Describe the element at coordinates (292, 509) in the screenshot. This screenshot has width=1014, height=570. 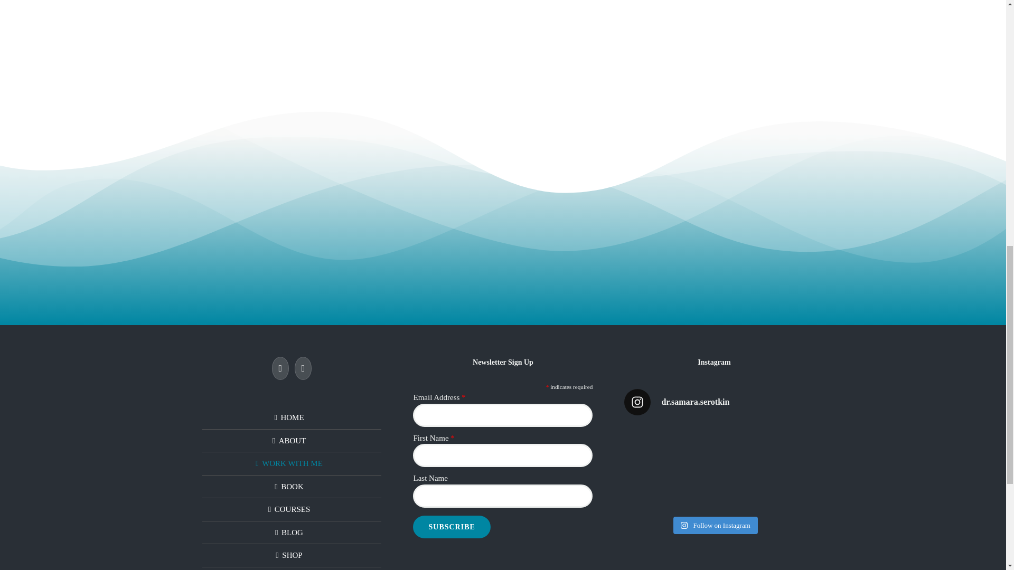
I see `COURSES` at that location.